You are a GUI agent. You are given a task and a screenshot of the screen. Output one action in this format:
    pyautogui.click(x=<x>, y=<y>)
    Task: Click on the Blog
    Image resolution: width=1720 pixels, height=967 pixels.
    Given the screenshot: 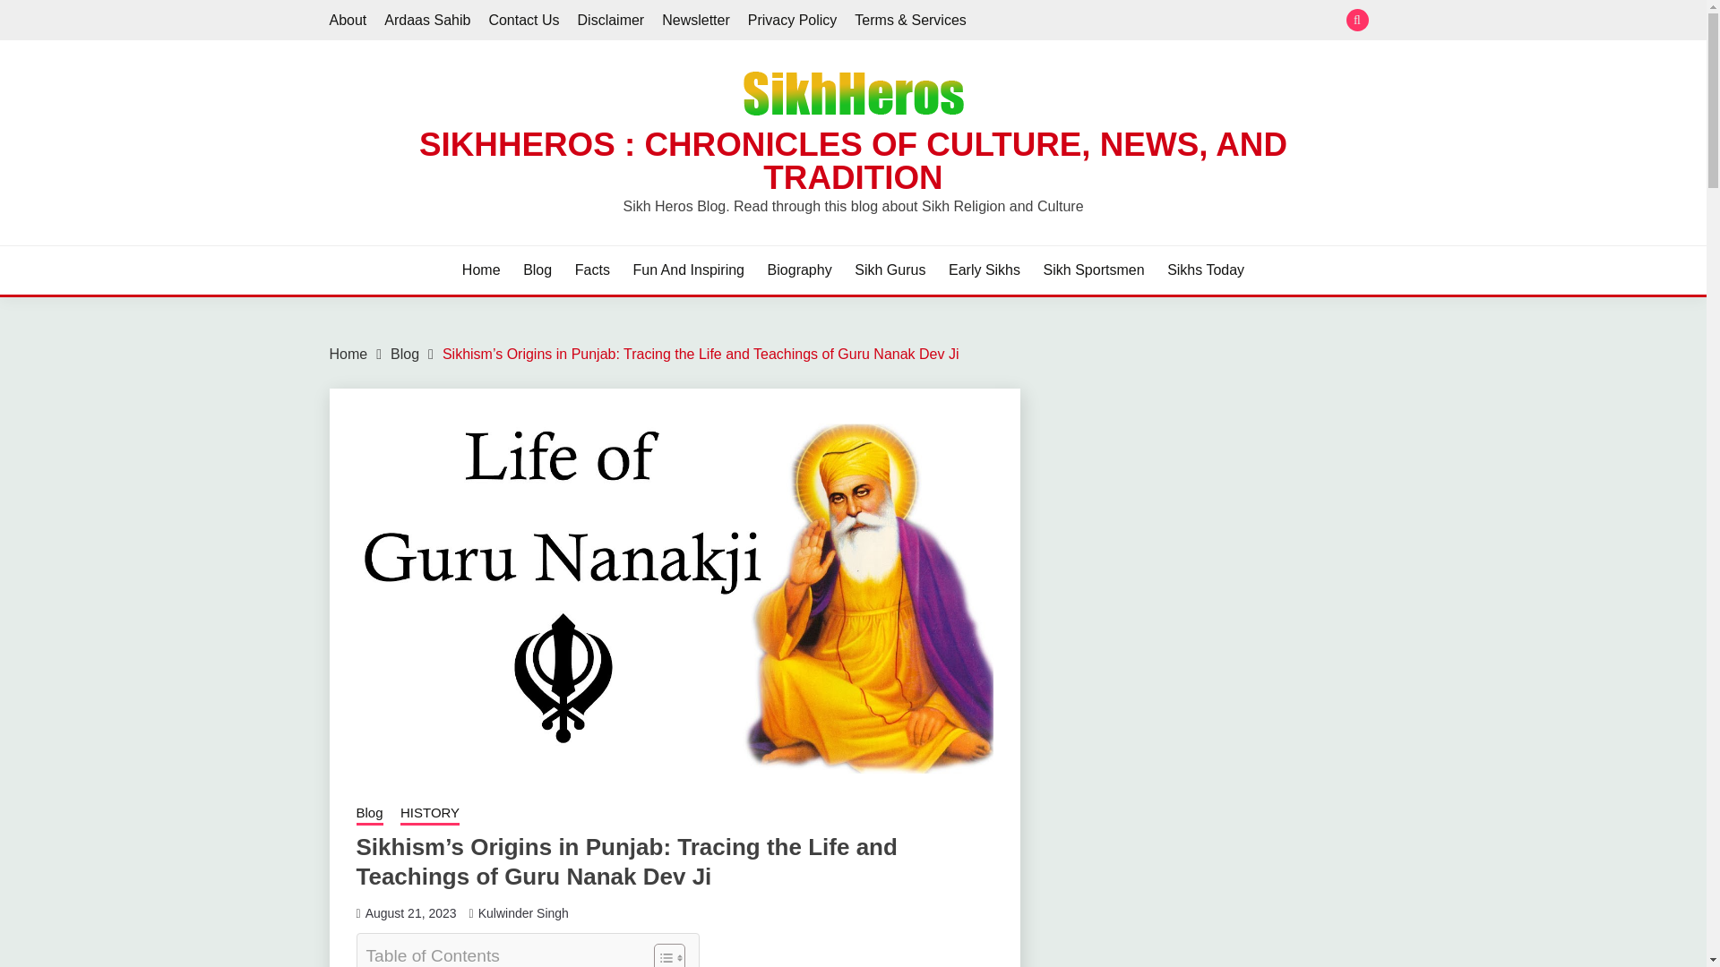 What is the action you would take?
    pyautogui.click(x=369, y=815)
    